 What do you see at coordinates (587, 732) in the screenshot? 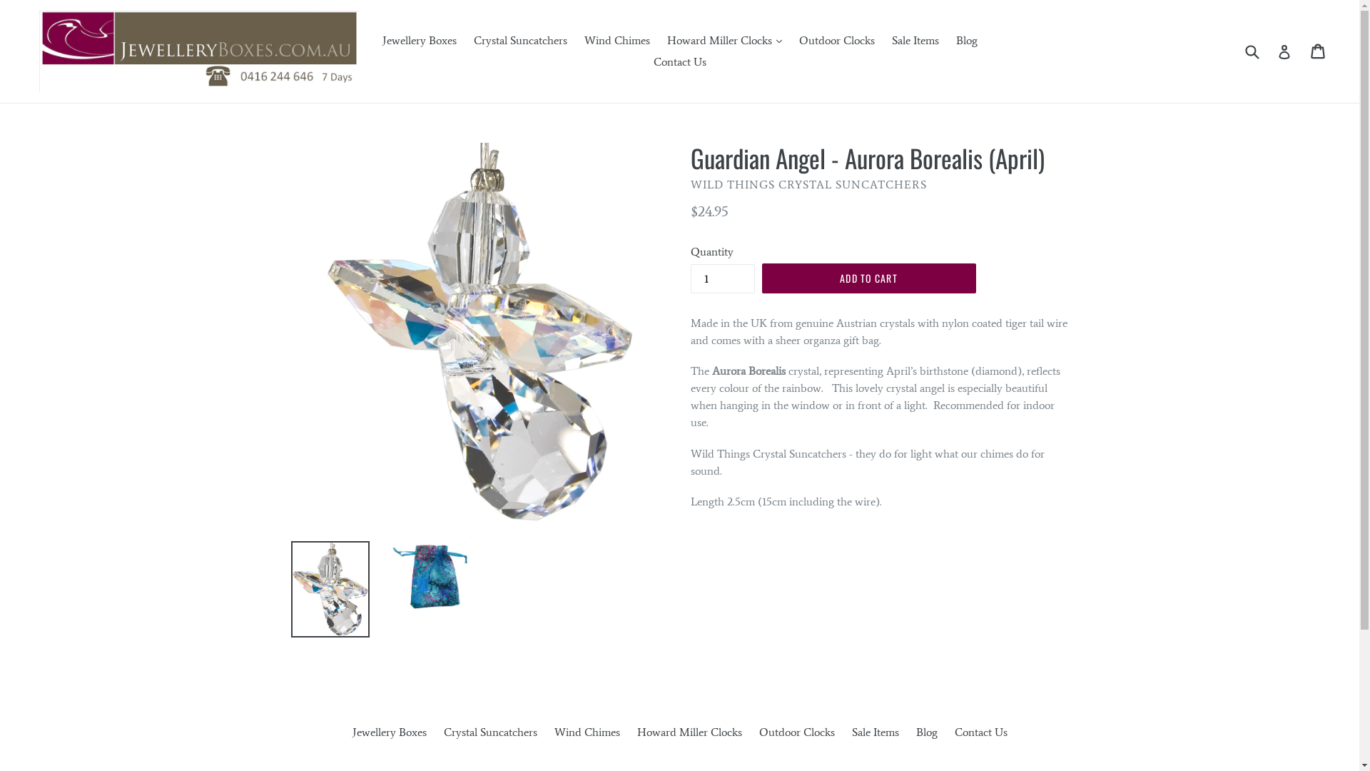
I see `Wind Chimes` at bounding box center [587, 732].